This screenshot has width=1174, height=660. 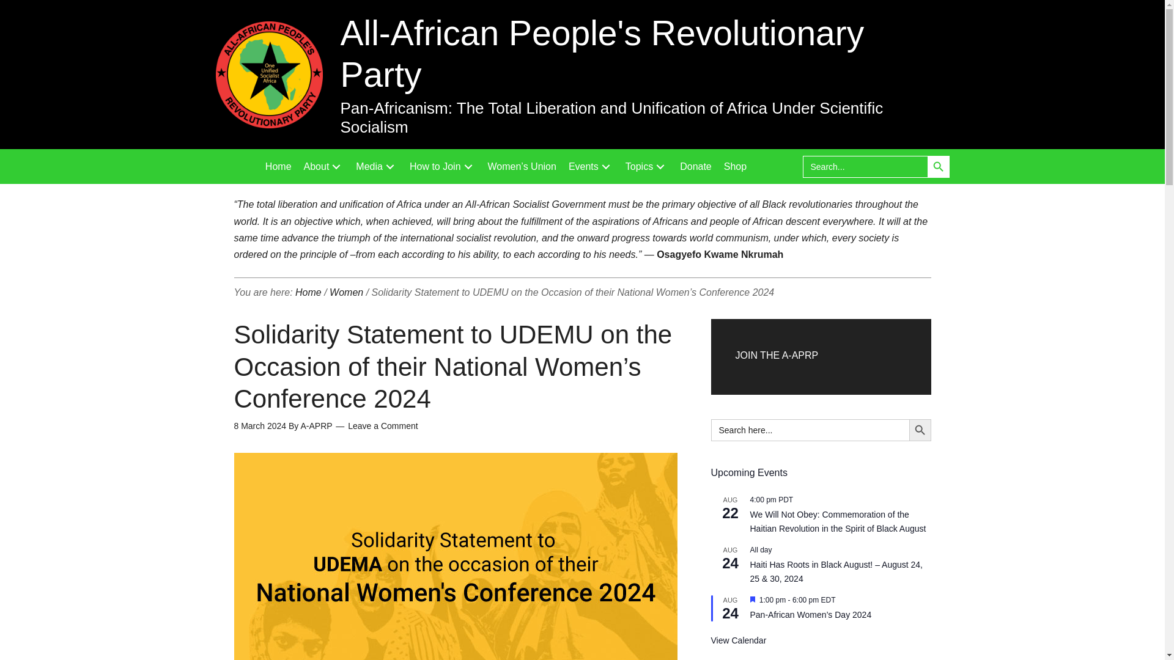 What do you see at coordinates (279, 166) in the screenshot?
I see `Home` at bounding box center [279, 166].